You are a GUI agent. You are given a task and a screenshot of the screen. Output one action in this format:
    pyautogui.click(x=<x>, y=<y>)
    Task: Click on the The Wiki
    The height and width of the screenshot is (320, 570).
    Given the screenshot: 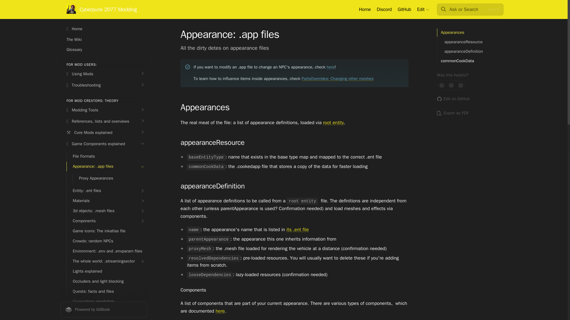 What is the action you would take?
    pyautogui.click(x=104, y=40)
    